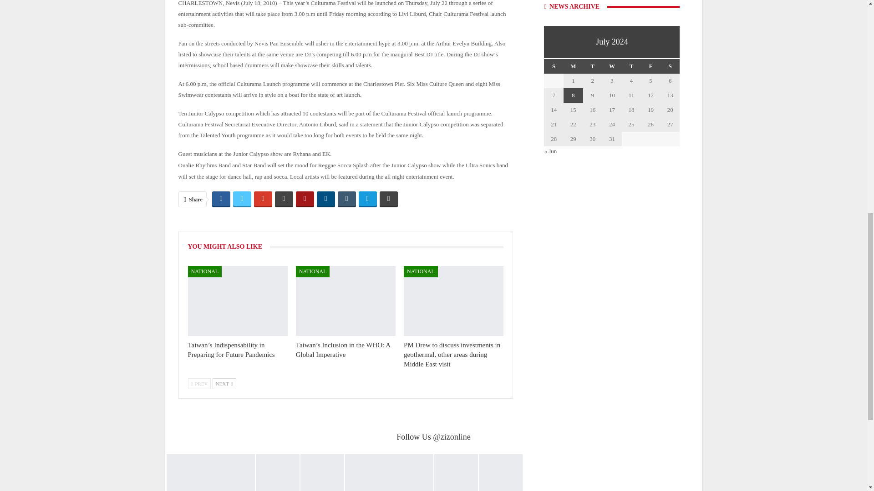 The width and height of the screenshot is (874, 491). What do you see at coordinates (631, 66) in the screenshot?
I see `Thursday` at bounding box center [631, 66].